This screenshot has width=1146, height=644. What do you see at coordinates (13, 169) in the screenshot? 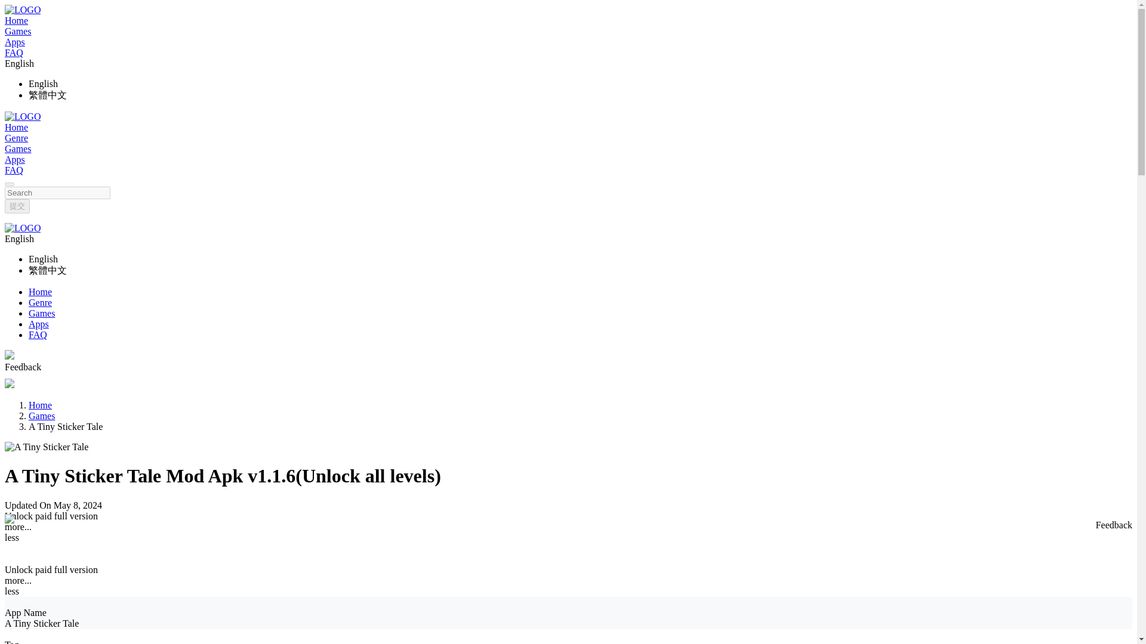
I see `FAQ` at bounding box center [13, 169].